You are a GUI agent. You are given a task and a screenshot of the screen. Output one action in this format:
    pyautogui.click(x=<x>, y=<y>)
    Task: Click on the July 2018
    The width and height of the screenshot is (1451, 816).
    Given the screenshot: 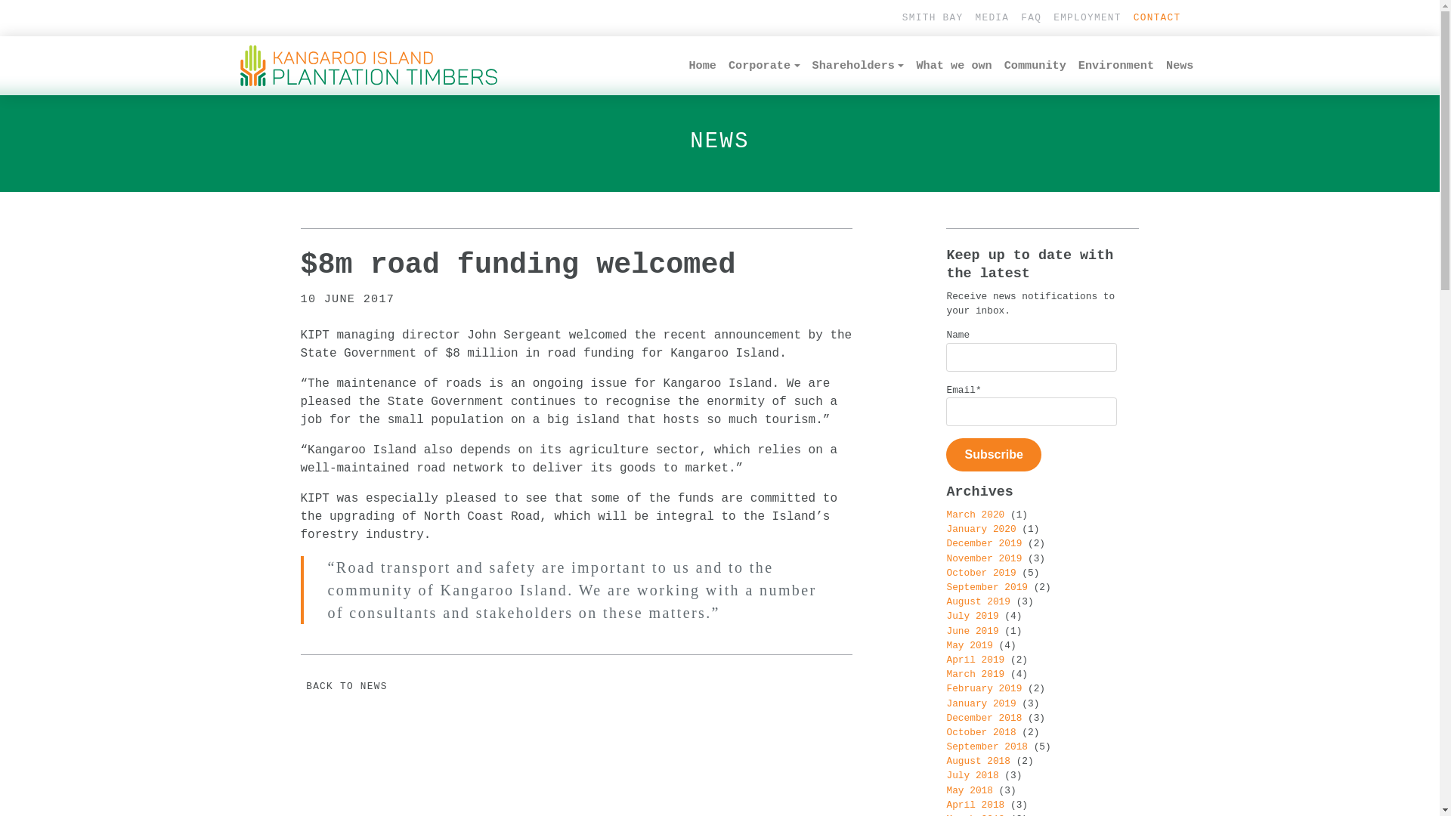 What is the action you would take?
    pyautogui.click(x=972, y=775)
    